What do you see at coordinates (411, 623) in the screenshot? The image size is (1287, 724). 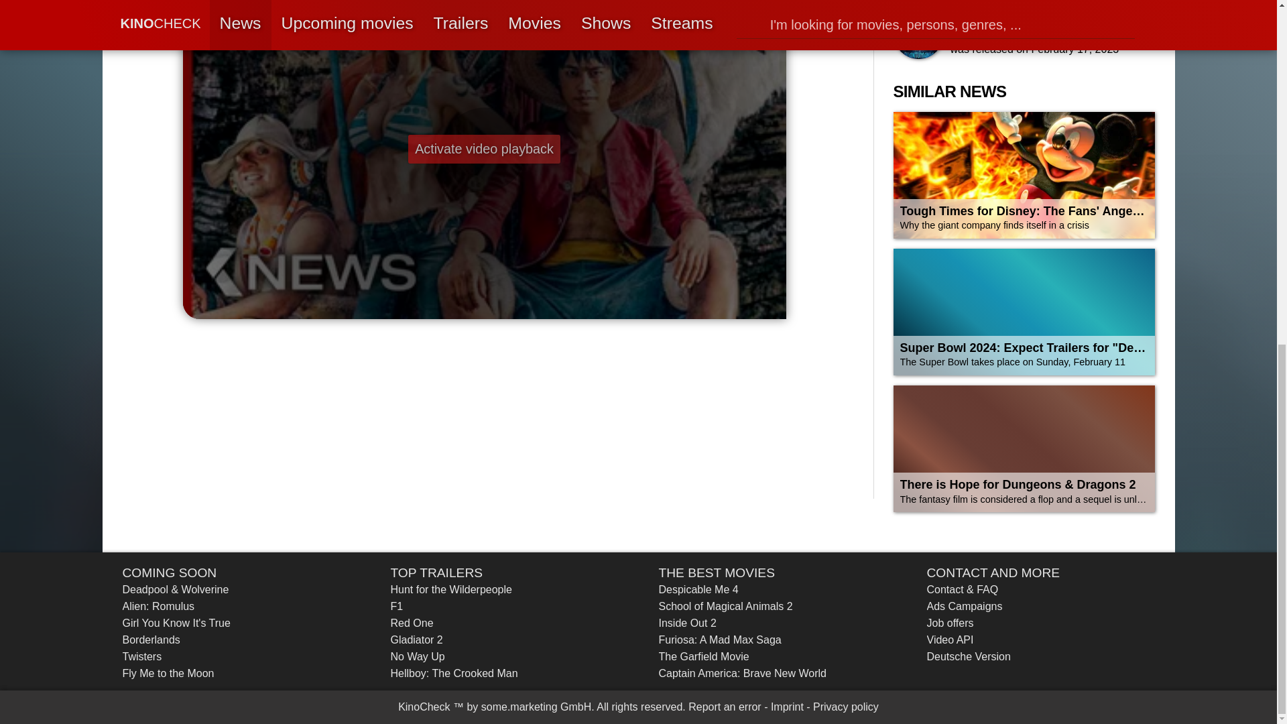 I see `Red One` at bounding box center [411, 623].